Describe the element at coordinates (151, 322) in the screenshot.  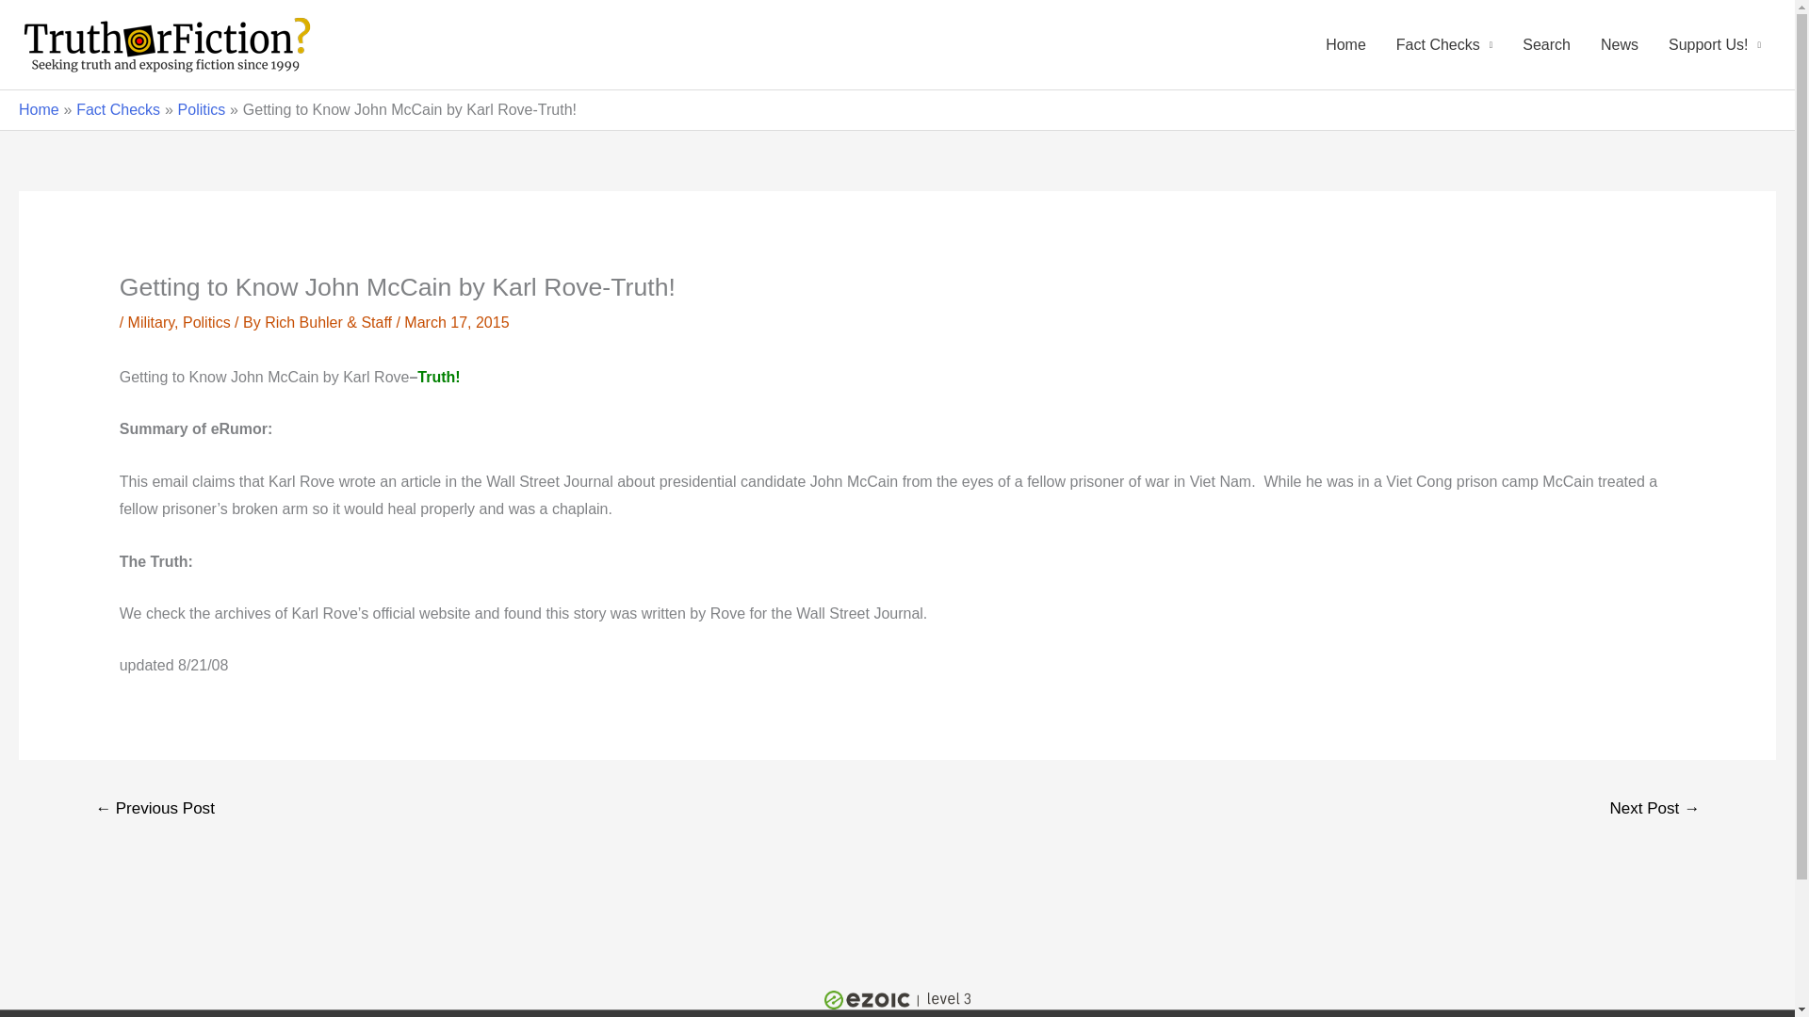
I see `Military` at that location.